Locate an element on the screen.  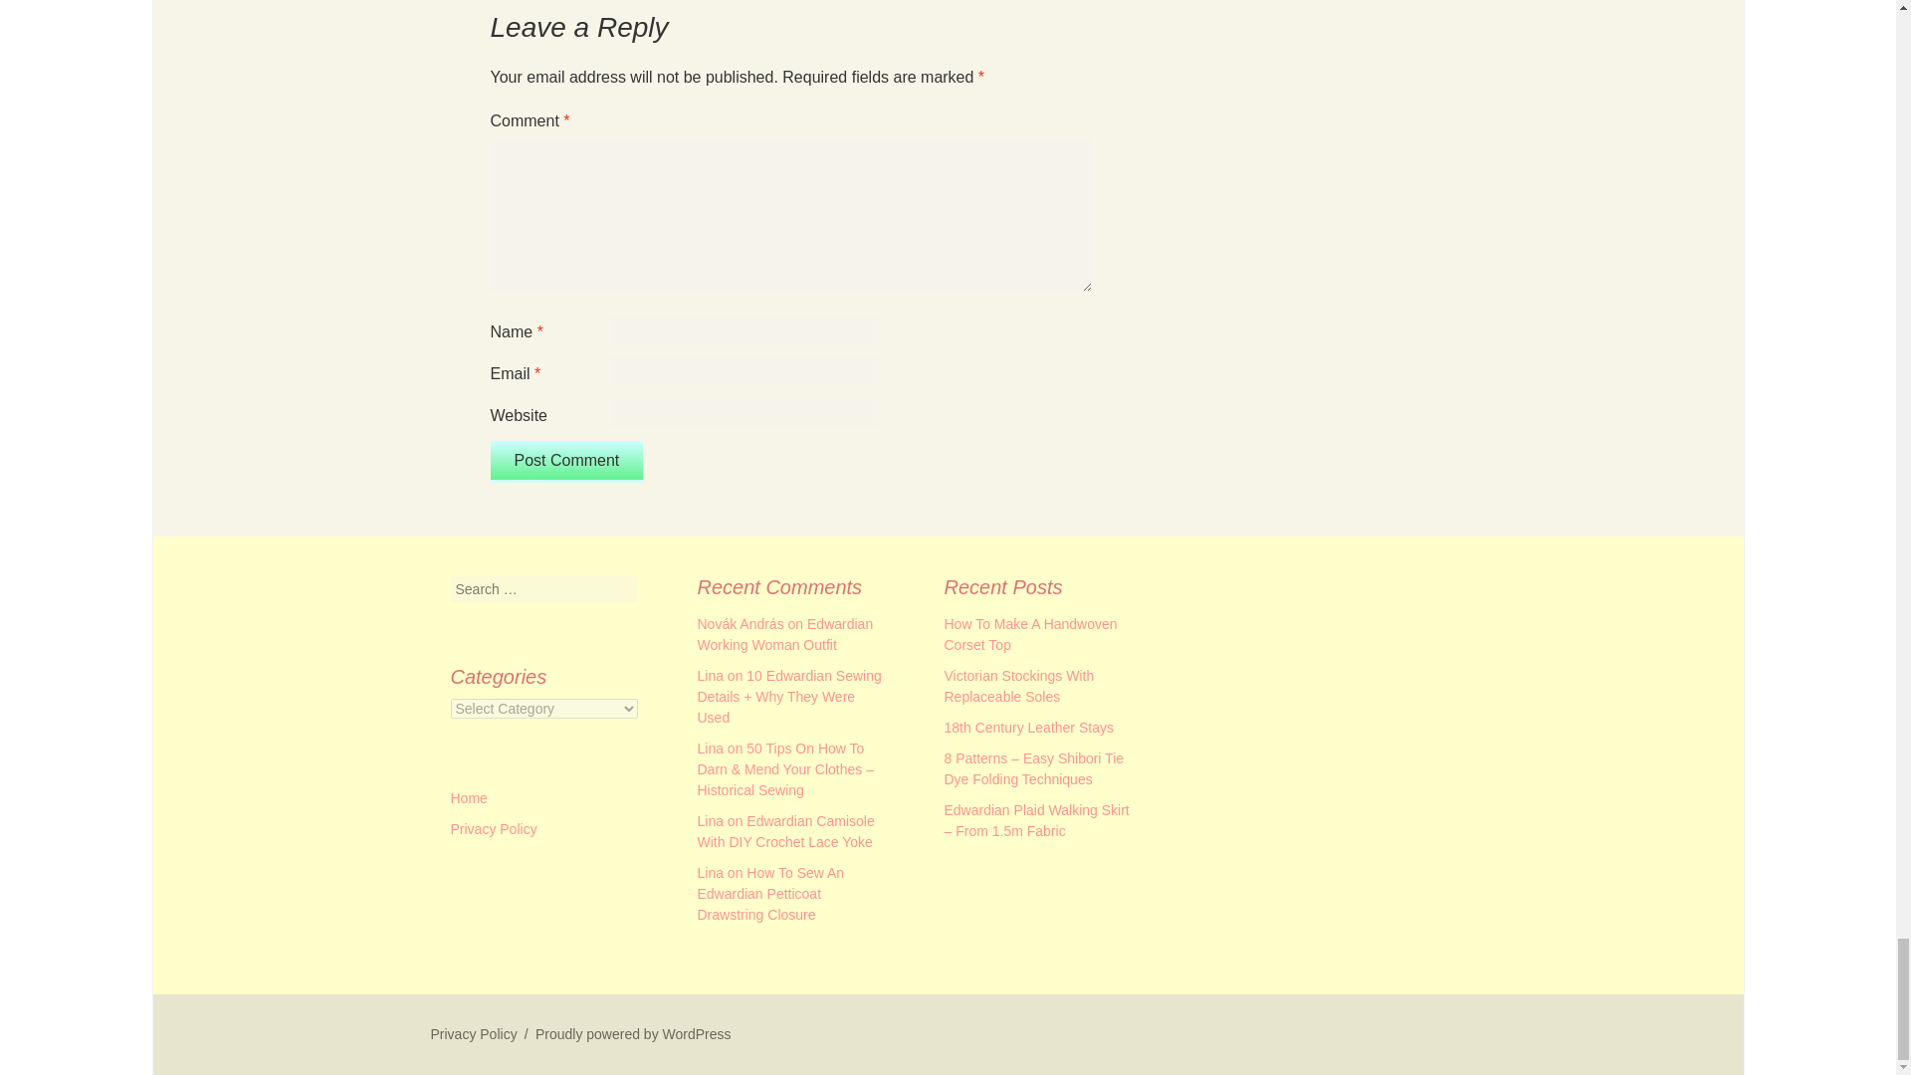
Post Comment is located at coordinates (565, 461).